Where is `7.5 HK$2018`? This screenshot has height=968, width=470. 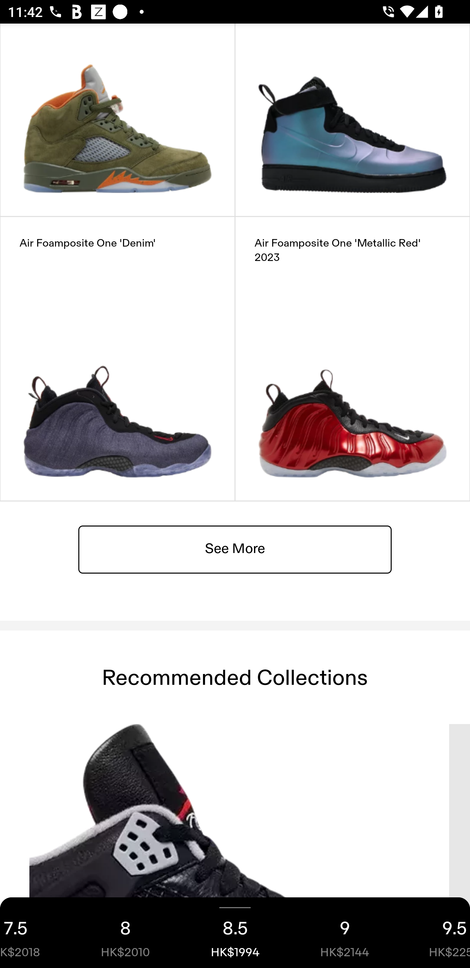 7.5 HK$2018 is located at coordinates (35, 933).